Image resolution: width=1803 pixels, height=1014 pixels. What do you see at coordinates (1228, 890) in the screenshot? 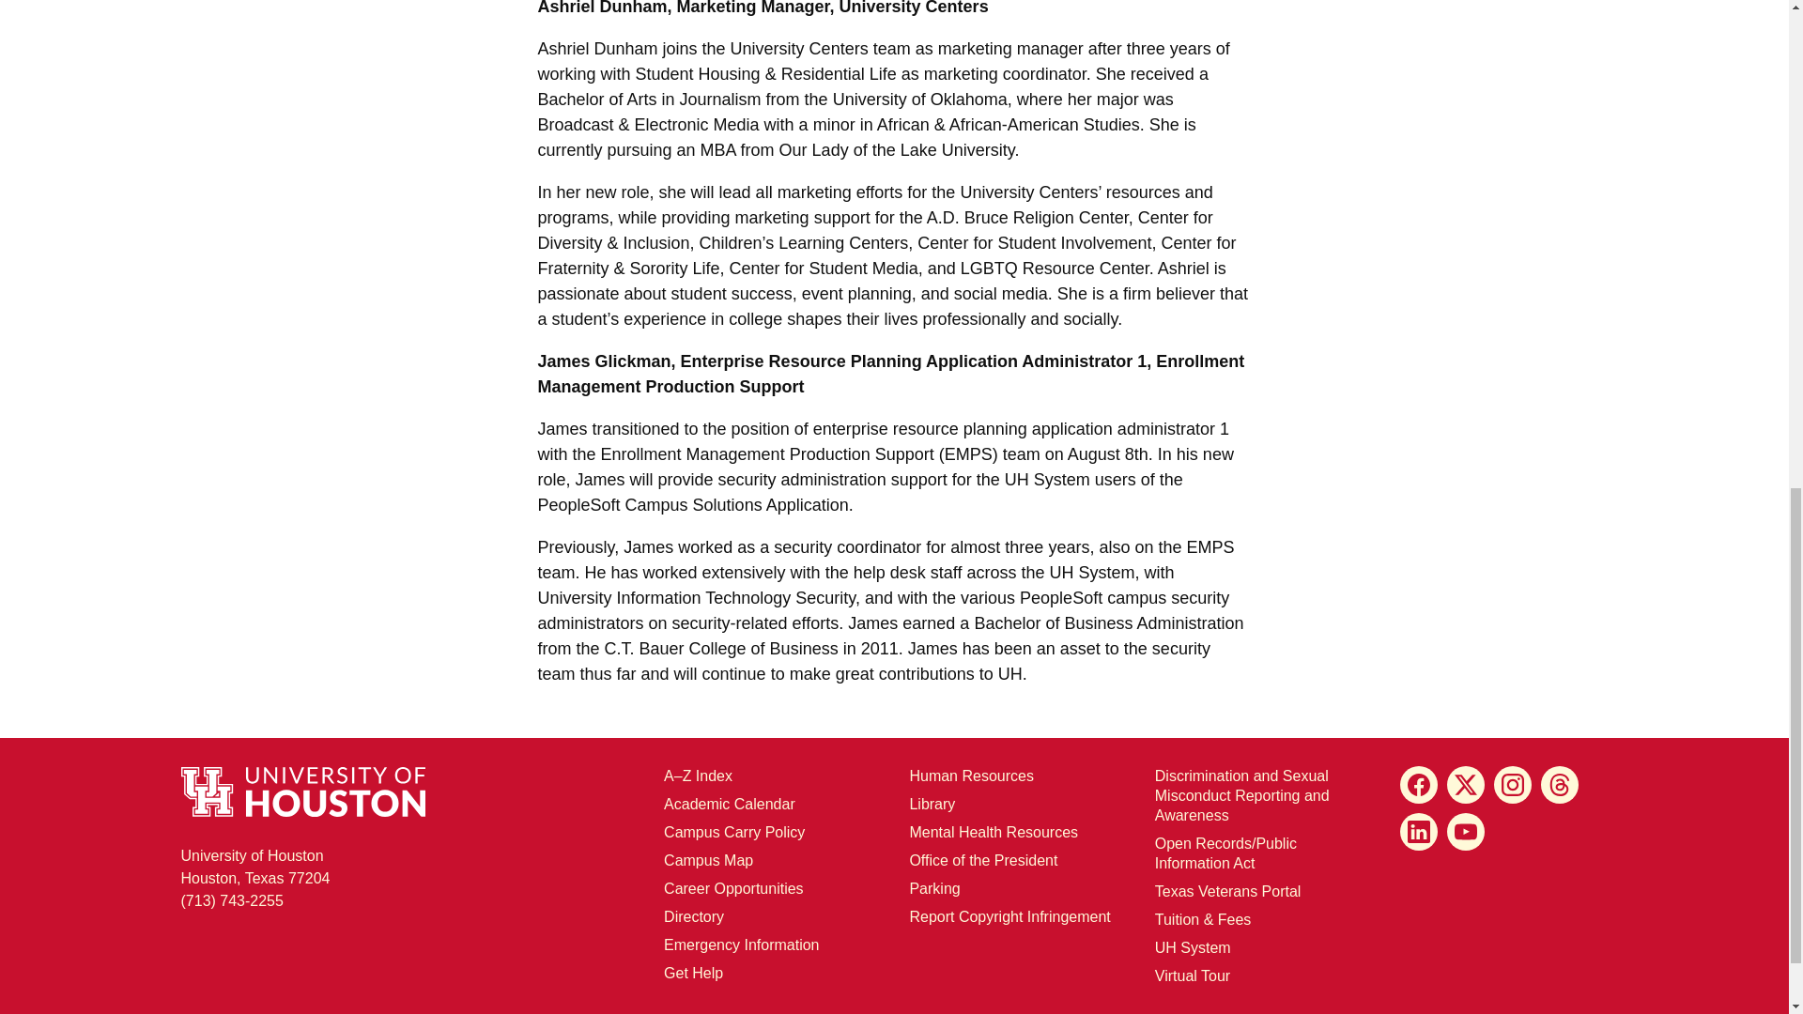
I see `Texas Veterans Portal` at bounding box center [1228, 890].